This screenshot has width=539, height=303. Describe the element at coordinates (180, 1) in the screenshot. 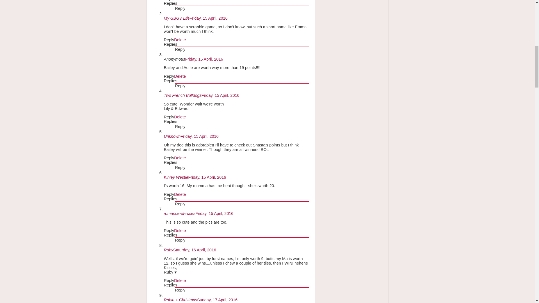

I see `Delete` at that location.